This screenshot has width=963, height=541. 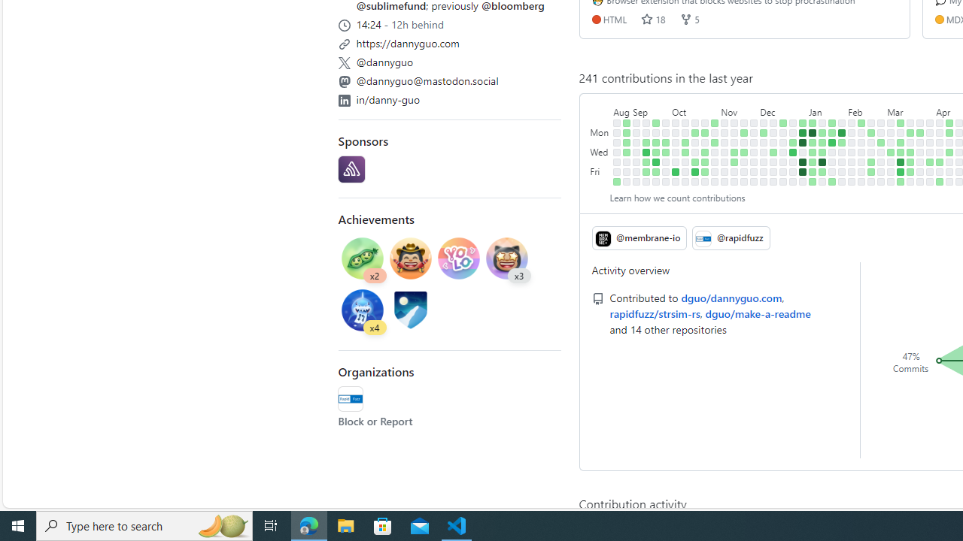 I want to click on Achievement: YOLO, so click(x=459, y=258).